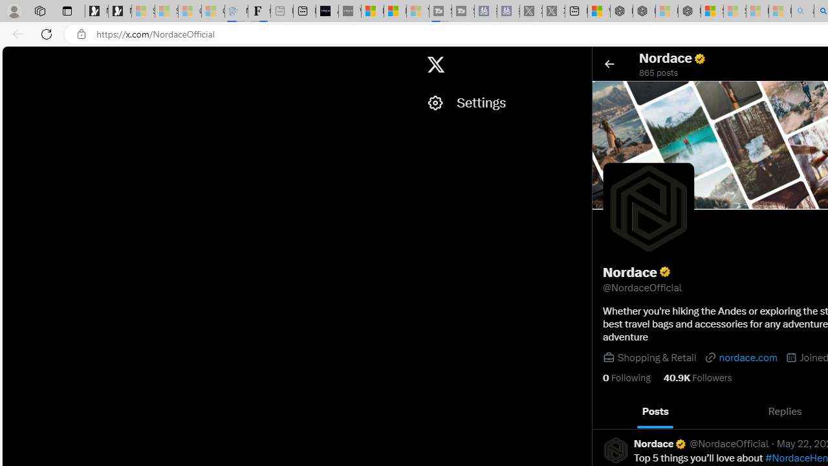  What do you see at coordinates (730, 444) in the screenshot?
I see `@NordaceOfficial` at bounding box center [730, 444].